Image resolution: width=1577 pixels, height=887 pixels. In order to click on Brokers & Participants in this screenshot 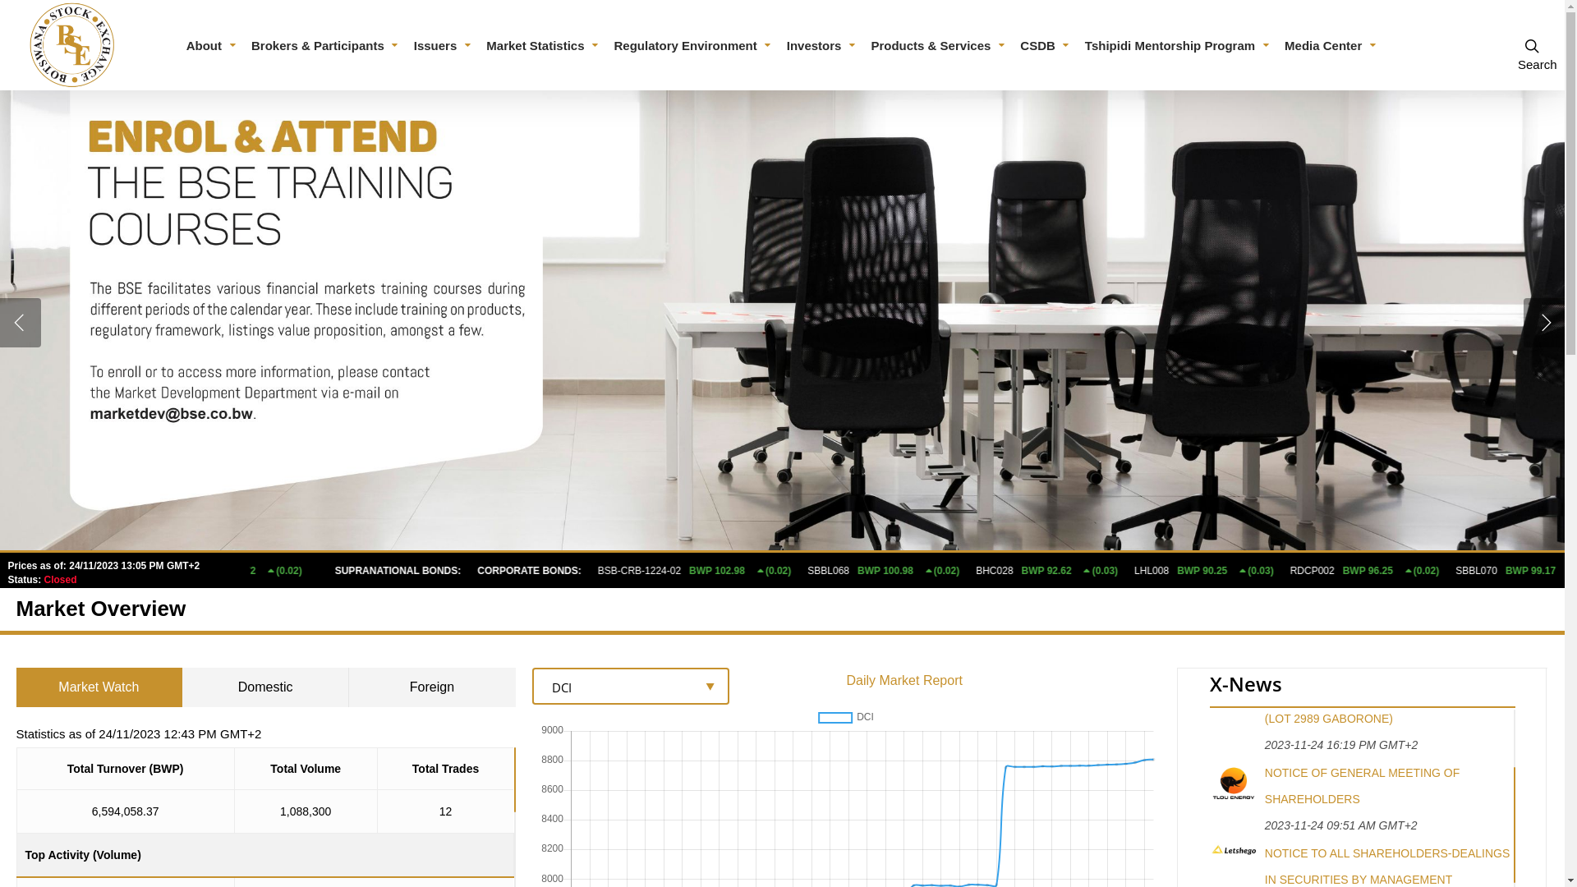, I will do `click(326, 46)`.